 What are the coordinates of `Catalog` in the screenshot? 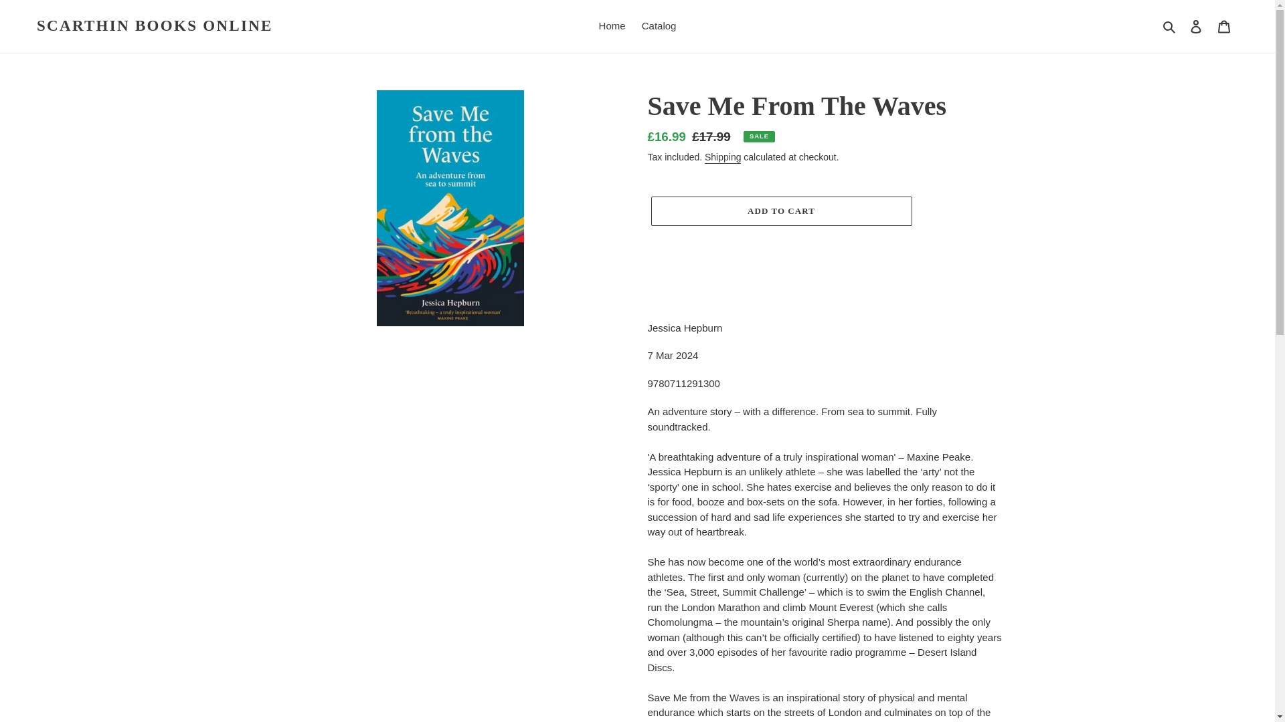 It's located at (659, 26).